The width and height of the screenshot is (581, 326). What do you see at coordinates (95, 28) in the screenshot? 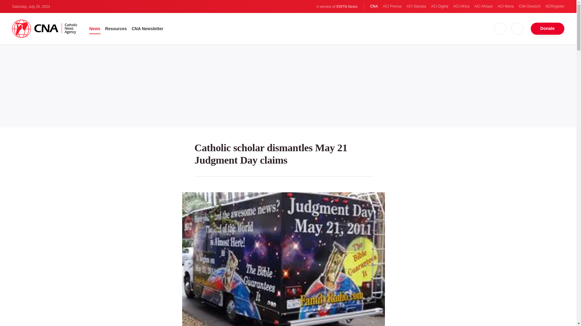
I see `News` at bounding box center [95, 28].